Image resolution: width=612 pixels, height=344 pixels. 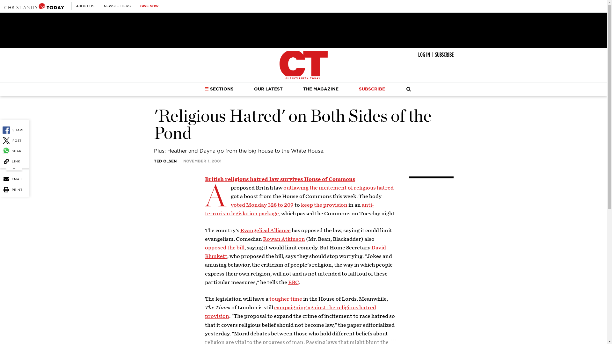 What do you see at coordinates (444, 55) in the screenshot?
I see `SUBSCRIBE` at bounding box center [444, 55].